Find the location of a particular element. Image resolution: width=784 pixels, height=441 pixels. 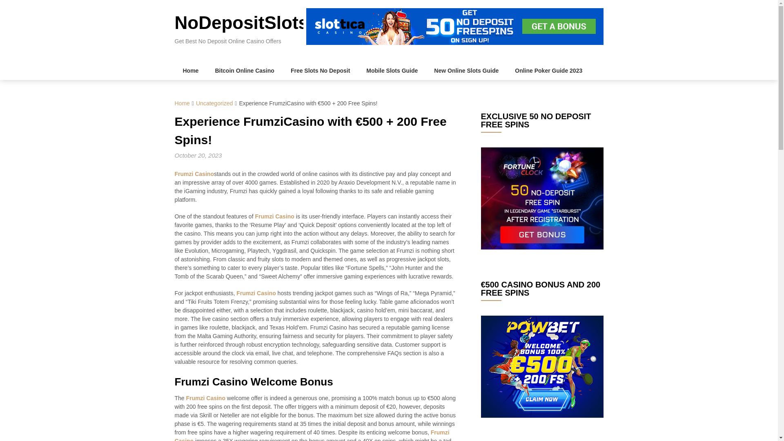

Home is located at coordinates (182, 103).